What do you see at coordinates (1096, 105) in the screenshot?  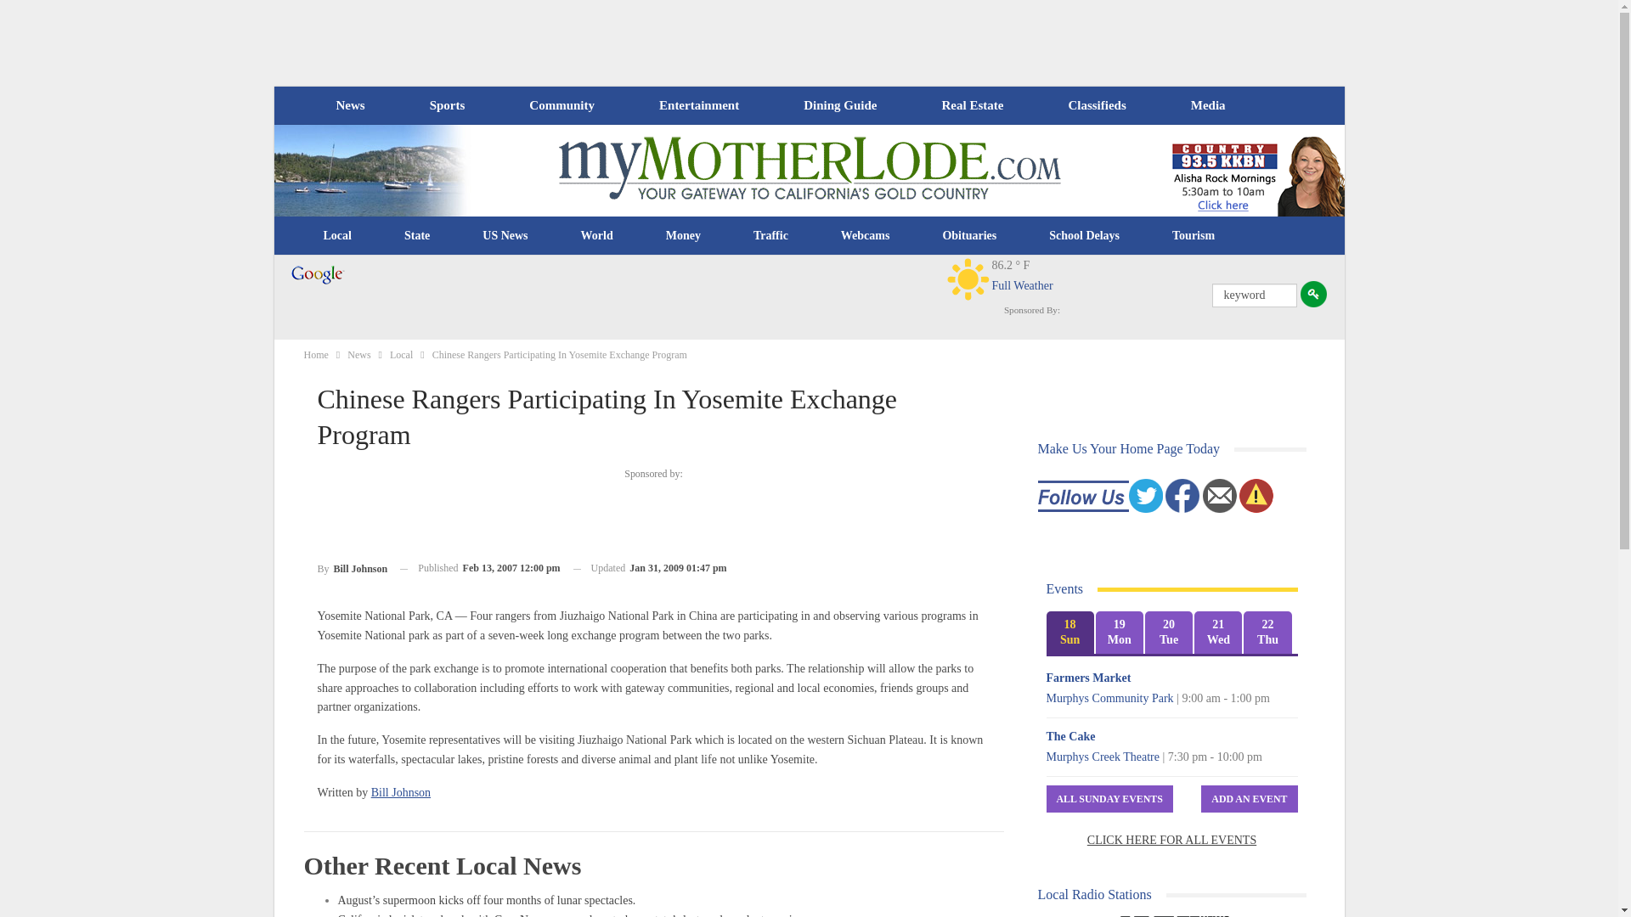 I see `Classifieds` at bounding box center [1096, 105].